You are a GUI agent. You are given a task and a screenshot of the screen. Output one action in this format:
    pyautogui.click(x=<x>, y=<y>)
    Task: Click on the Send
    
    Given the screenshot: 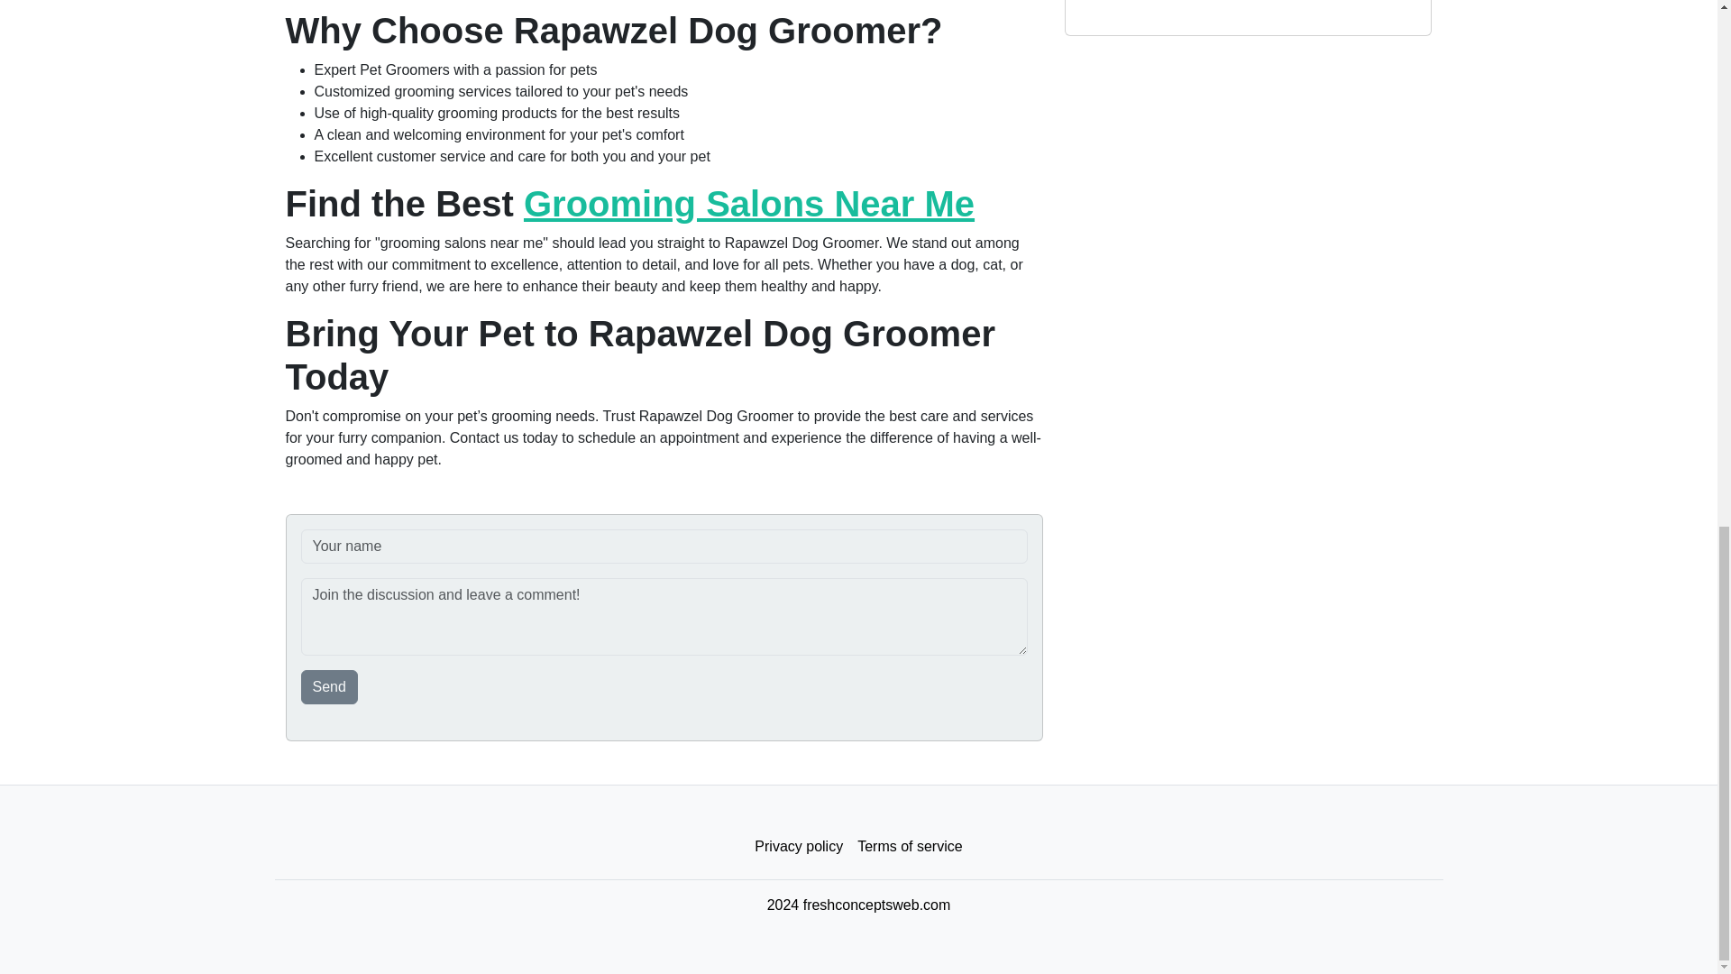 What is the action you would take?
    pyautogui.click(x=330, y=687)
    